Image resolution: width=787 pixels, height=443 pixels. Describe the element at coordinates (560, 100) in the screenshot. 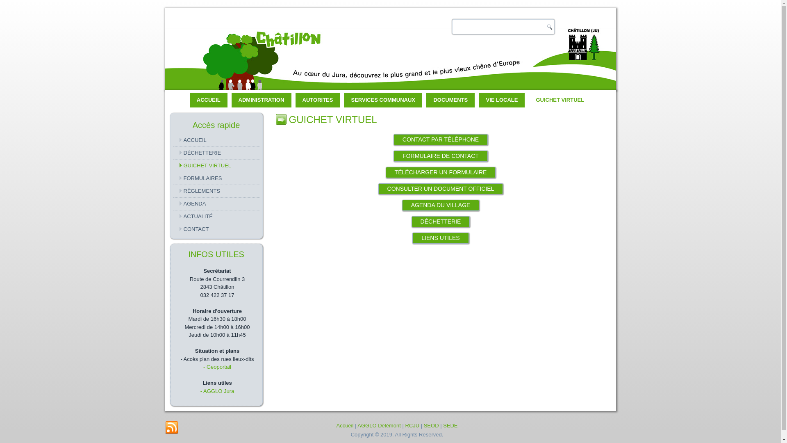

I see `GUICHET VIRTUEL` at that location.